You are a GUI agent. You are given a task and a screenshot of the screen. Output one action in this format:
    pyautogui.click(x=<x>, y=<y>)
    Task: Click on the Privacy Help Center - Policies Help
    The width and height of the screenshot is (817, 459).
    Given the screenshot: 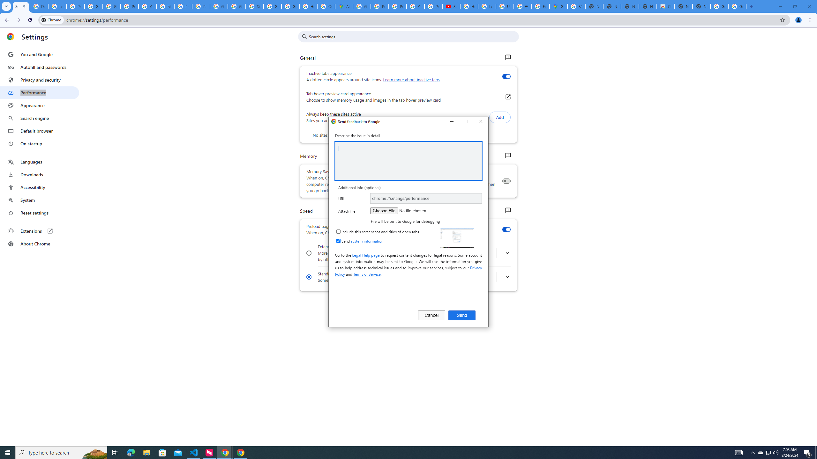 What is the action you would take?
    pyautogui.click(x=397, y=6)
    